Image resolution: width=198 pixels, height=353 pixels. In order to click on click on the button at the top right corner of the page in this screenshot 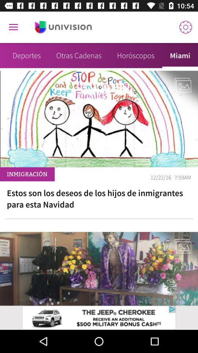, I will do `click(186, 27)`.